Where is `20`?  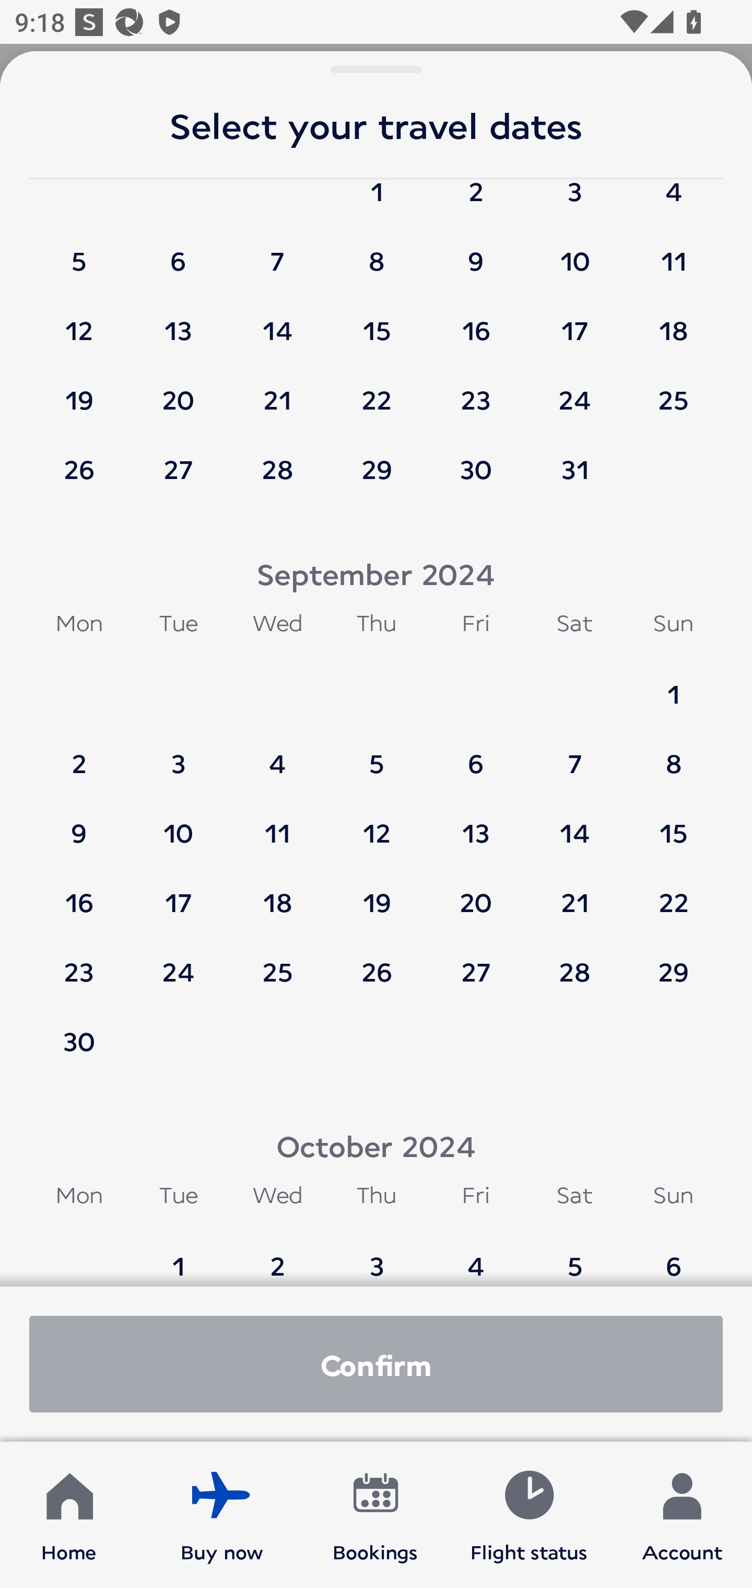
20 is located at coordinates (476, 892).